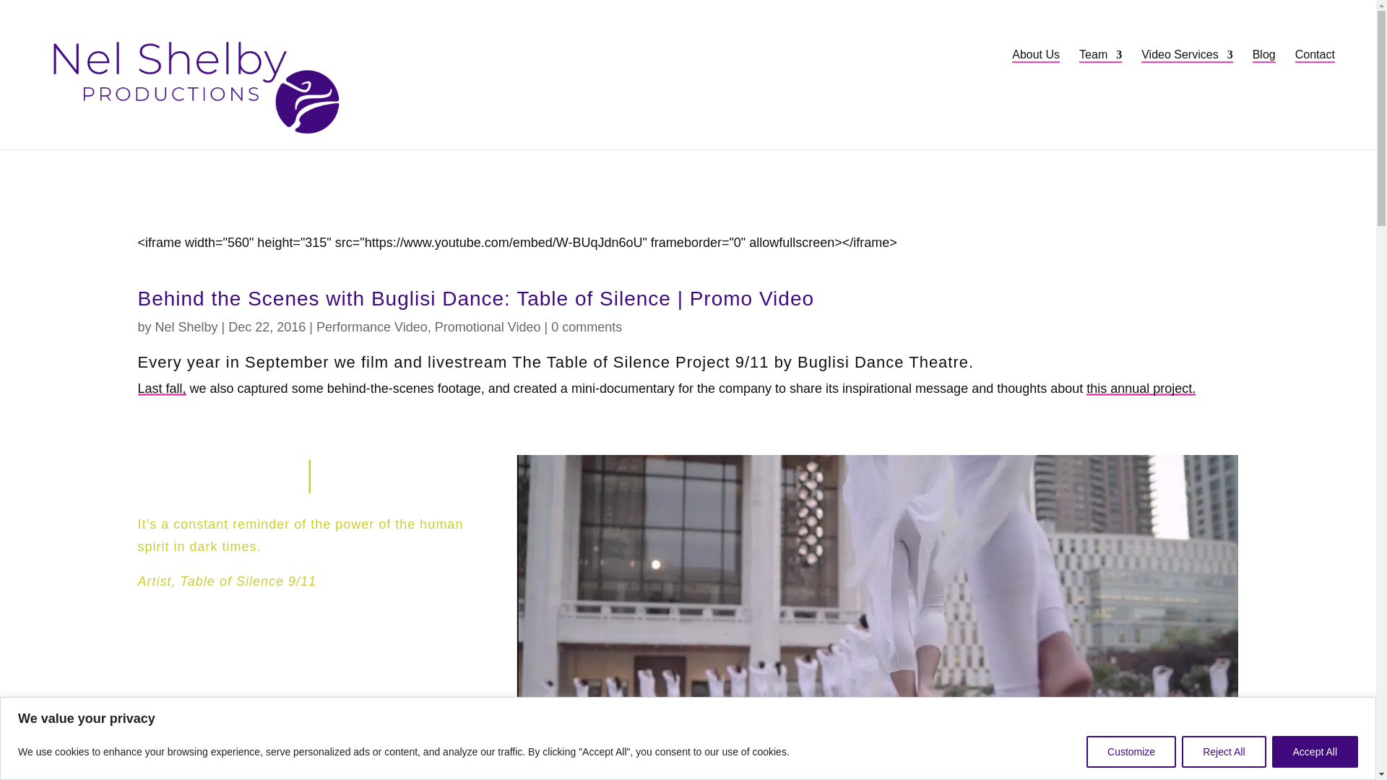 This screenshot has width=1387, height=780. Describe the element at coordinates (1223, 751) in the screenshot. I see `Reject All` at that location.